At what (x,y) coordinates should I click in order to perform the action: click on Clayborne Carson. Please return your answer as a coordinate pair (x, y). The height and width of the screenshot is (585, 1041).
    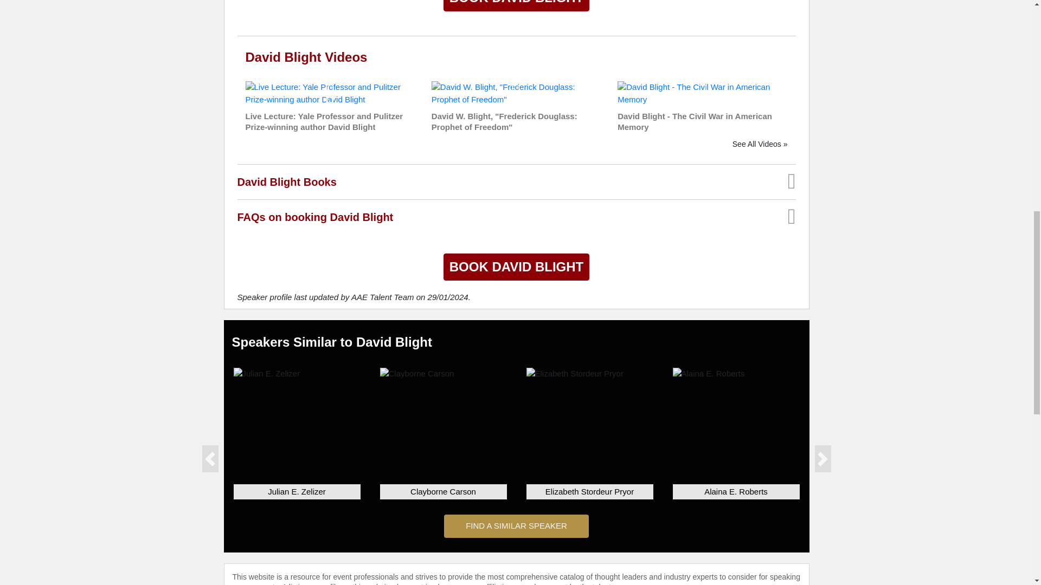
    Looking at the image, I should click on (416, 374).